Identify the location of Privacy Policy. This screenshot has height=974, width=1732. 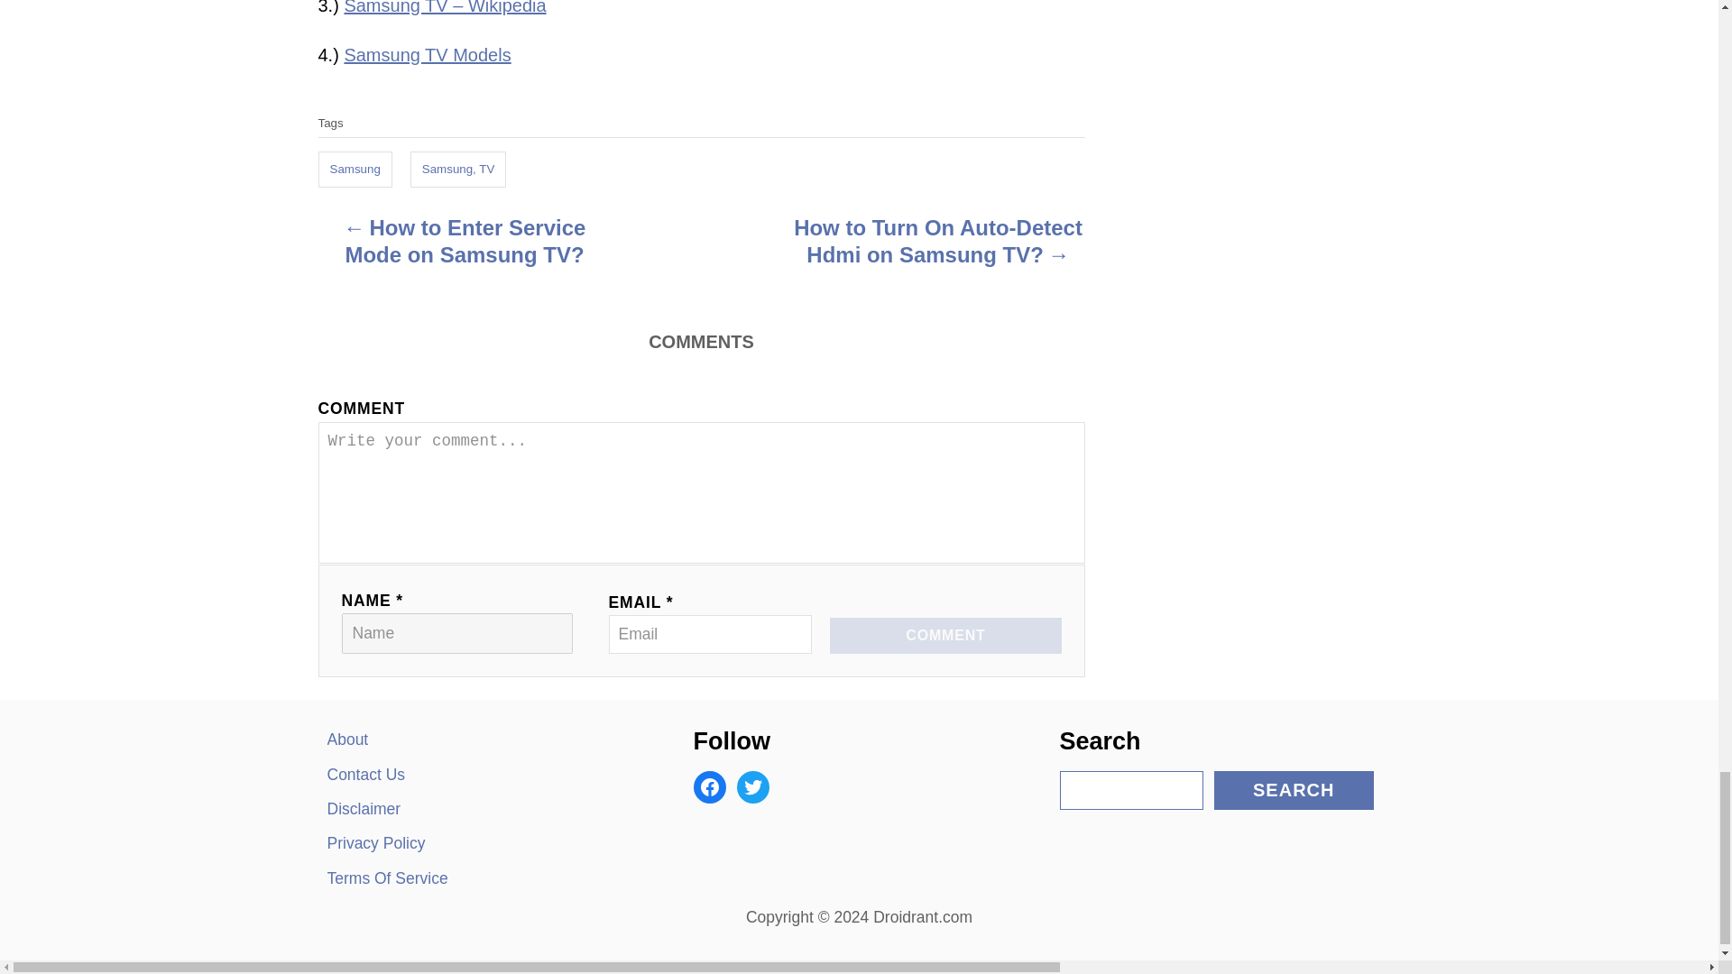
(484, 842).